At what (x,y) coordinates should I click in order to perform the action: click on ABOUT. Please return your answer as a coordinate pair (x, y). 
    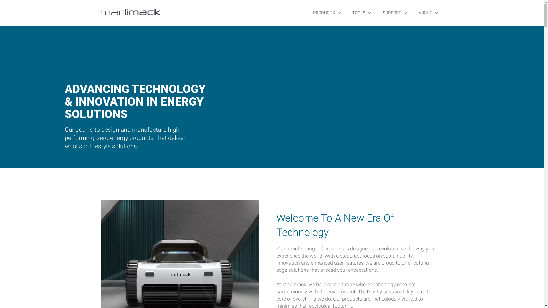
    Looking at the image, I should click on (425, 13).